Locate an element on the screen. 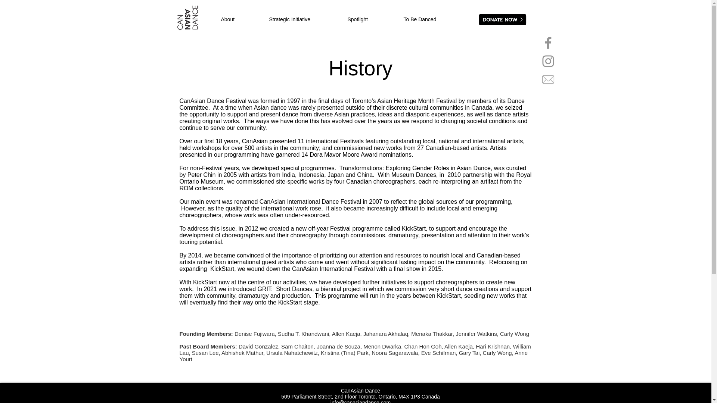 This screenshot has width=717, height=403. Strategic Initiative is located at coordinates (302, 19).